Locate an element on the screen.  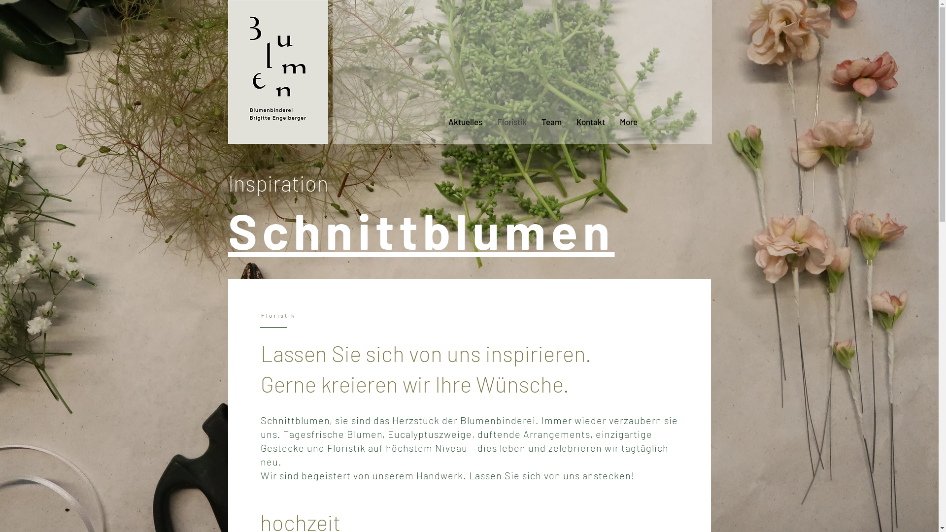
Aktuelles is located at coordinates (465, 129).